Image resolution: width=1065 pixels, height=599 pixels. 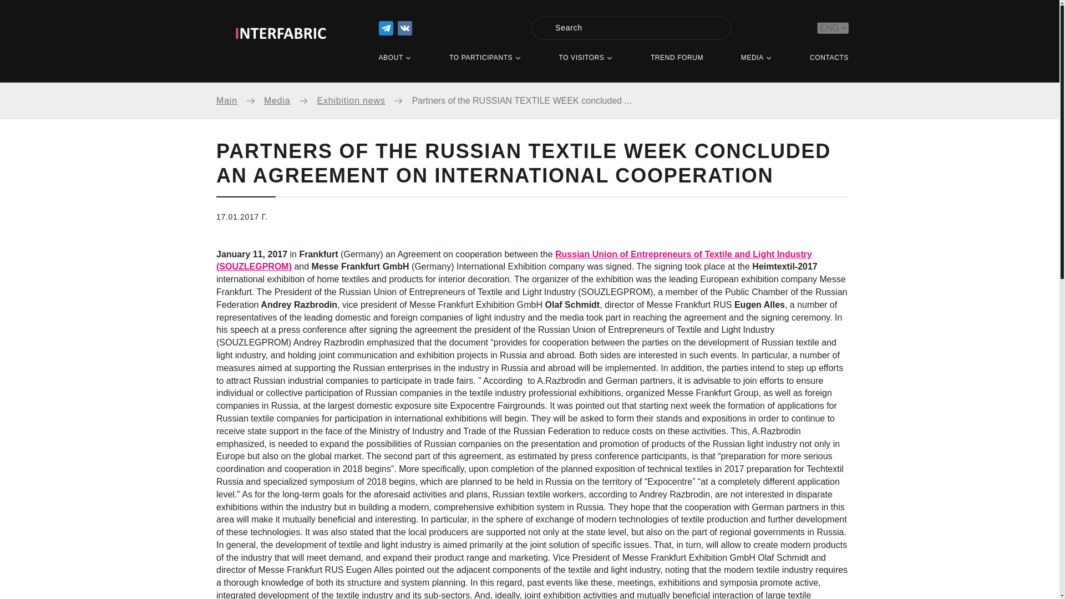 What do you see at coordinates (291, 101) in the screenshot?
I see `Media` at bounding box center [291, 101].